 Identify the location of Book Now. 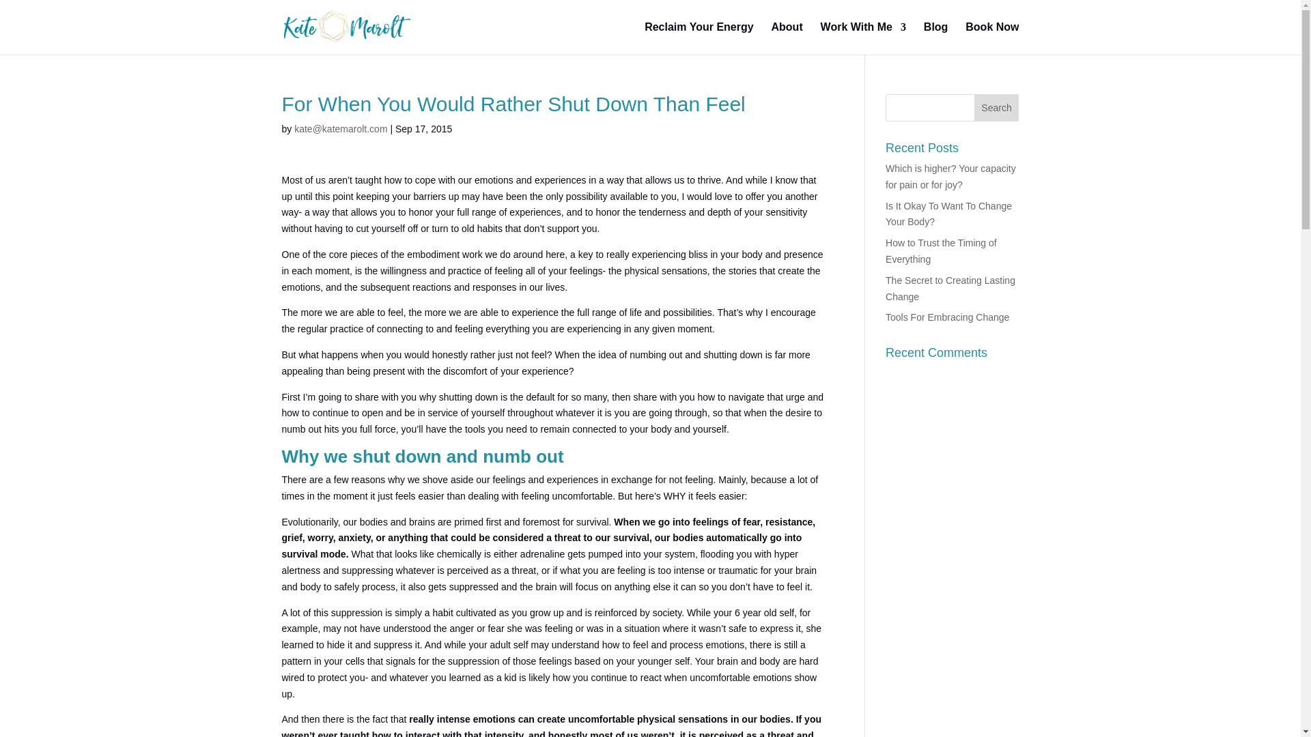
(991, 38).